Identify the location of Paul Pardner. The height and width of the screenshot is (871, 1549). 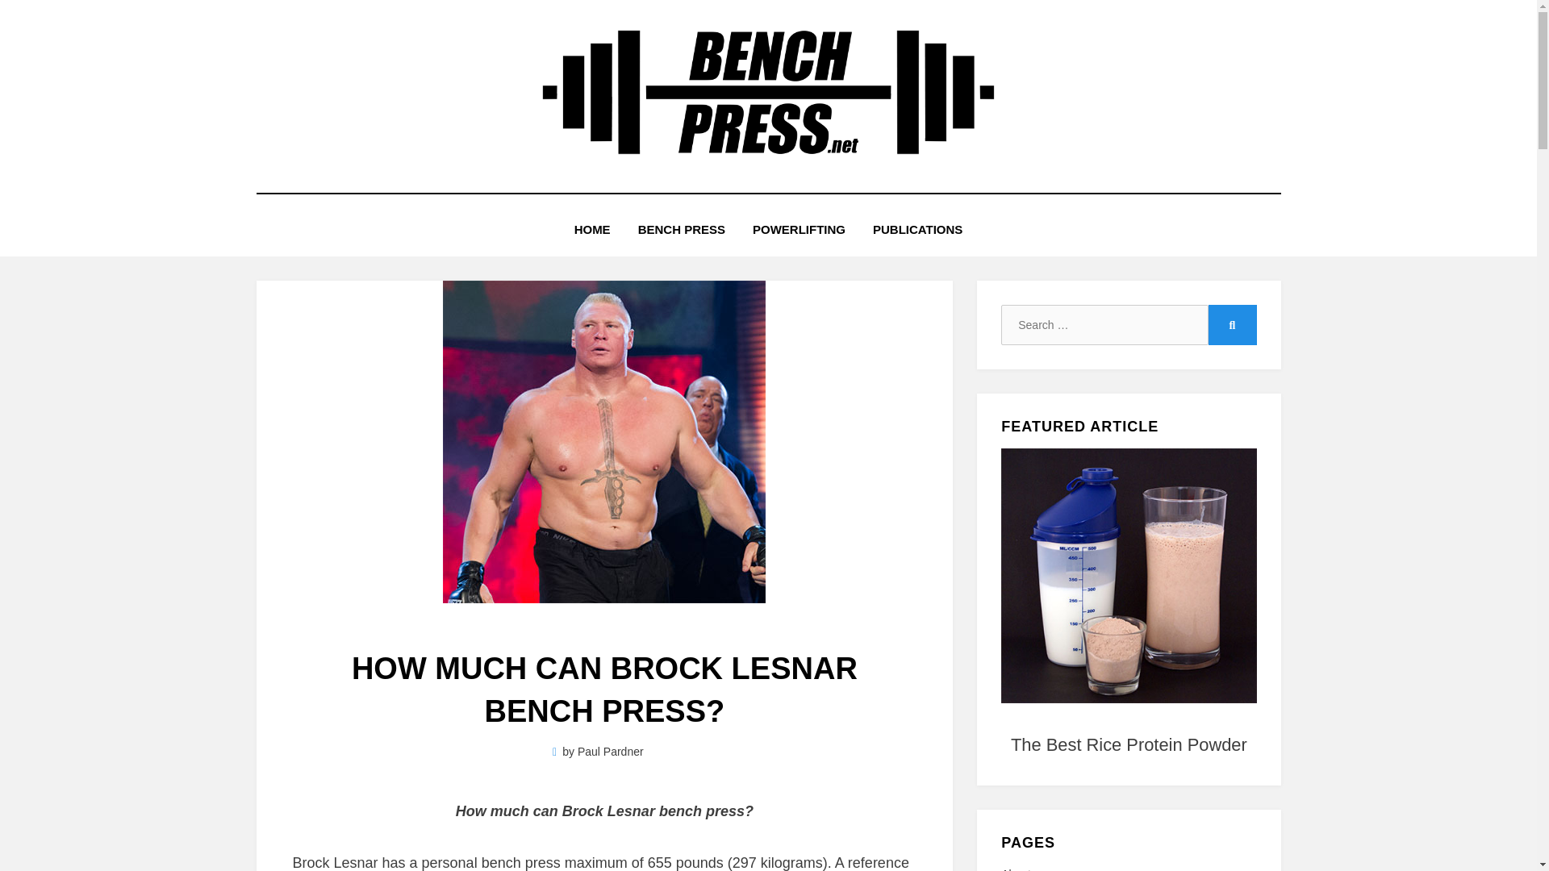
(611, 752).